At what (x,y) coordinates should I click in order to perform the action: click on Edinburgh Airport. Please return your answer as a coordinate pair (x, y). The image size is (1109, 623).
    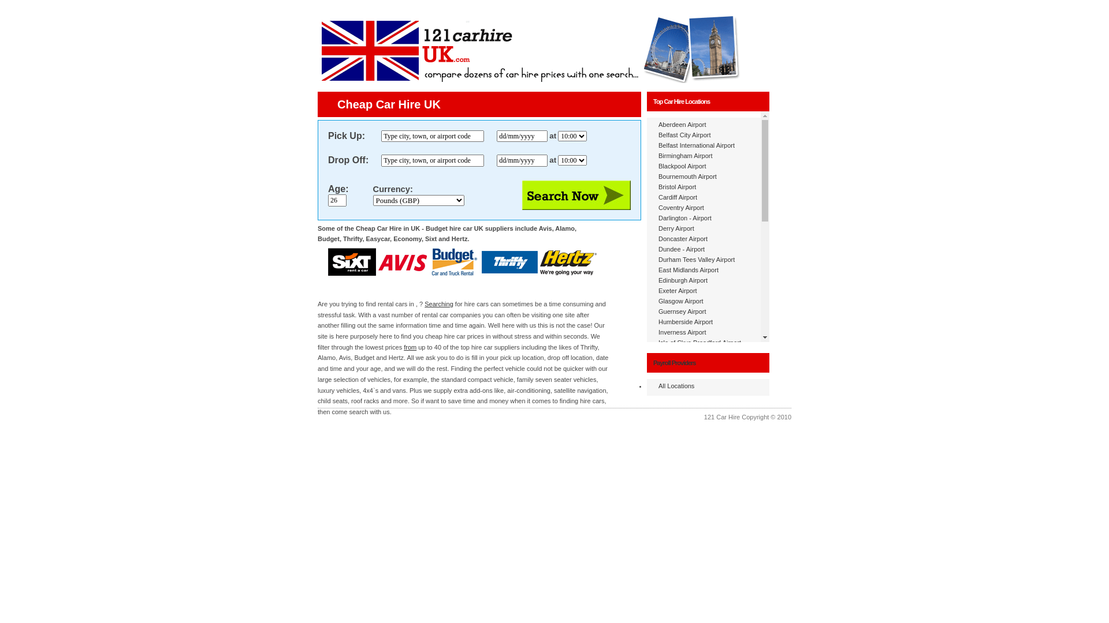
    Looking at the image, I should click on (683, 280).